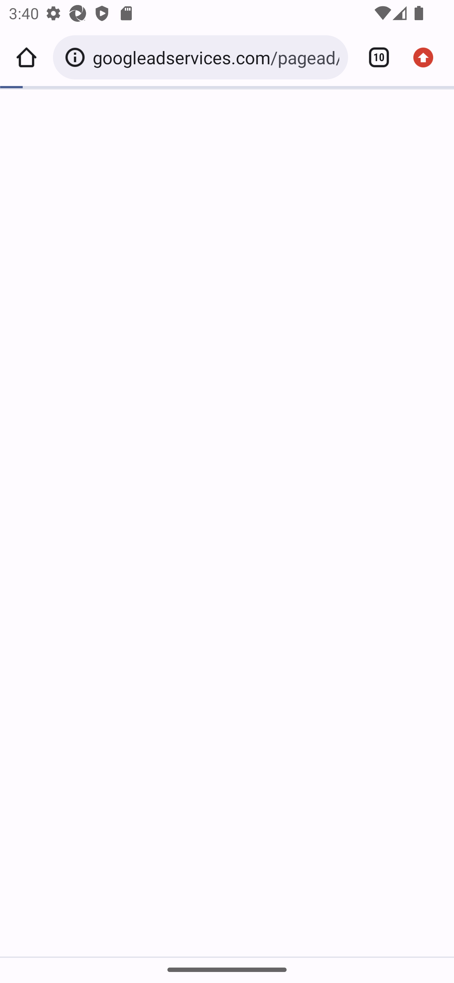  What do you see at coordinates (26, 57) in the screenshot?
I see `Home` at bounding box center [26, 57].